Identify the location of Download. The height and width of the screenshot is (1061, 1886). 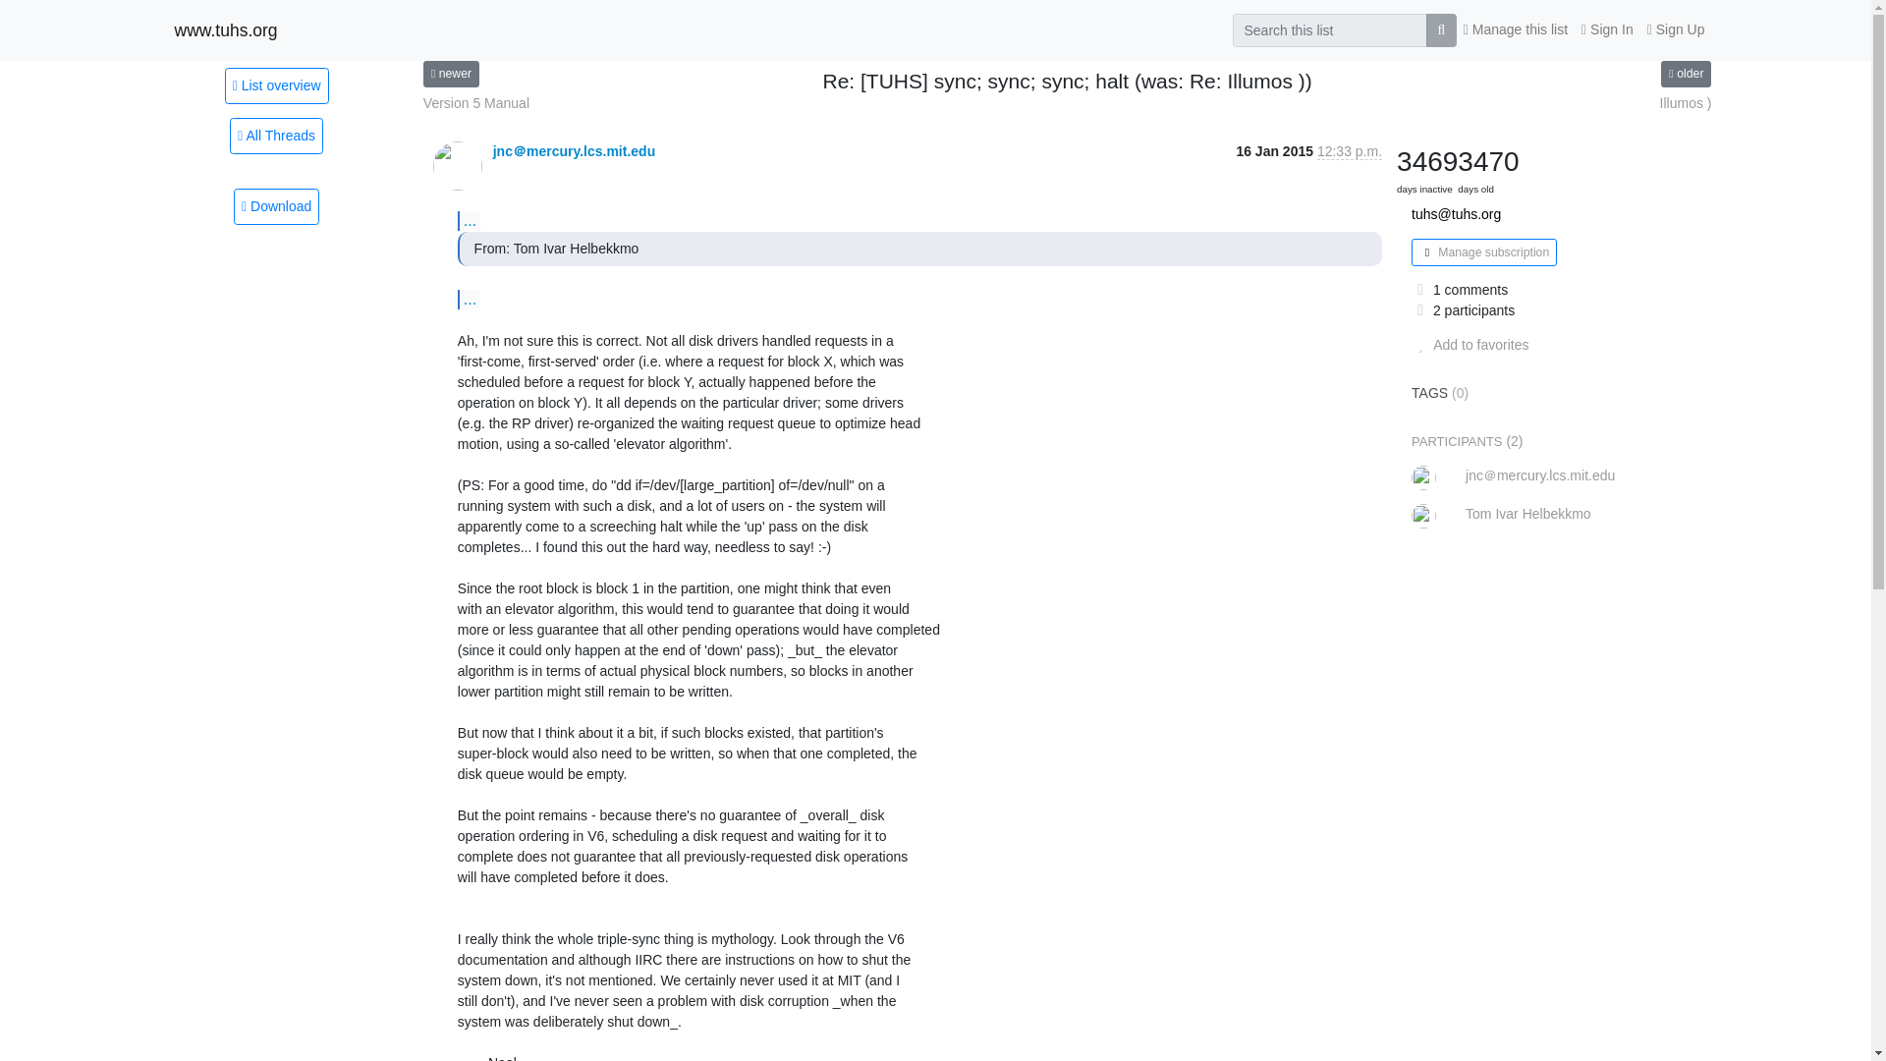
(276, 206).